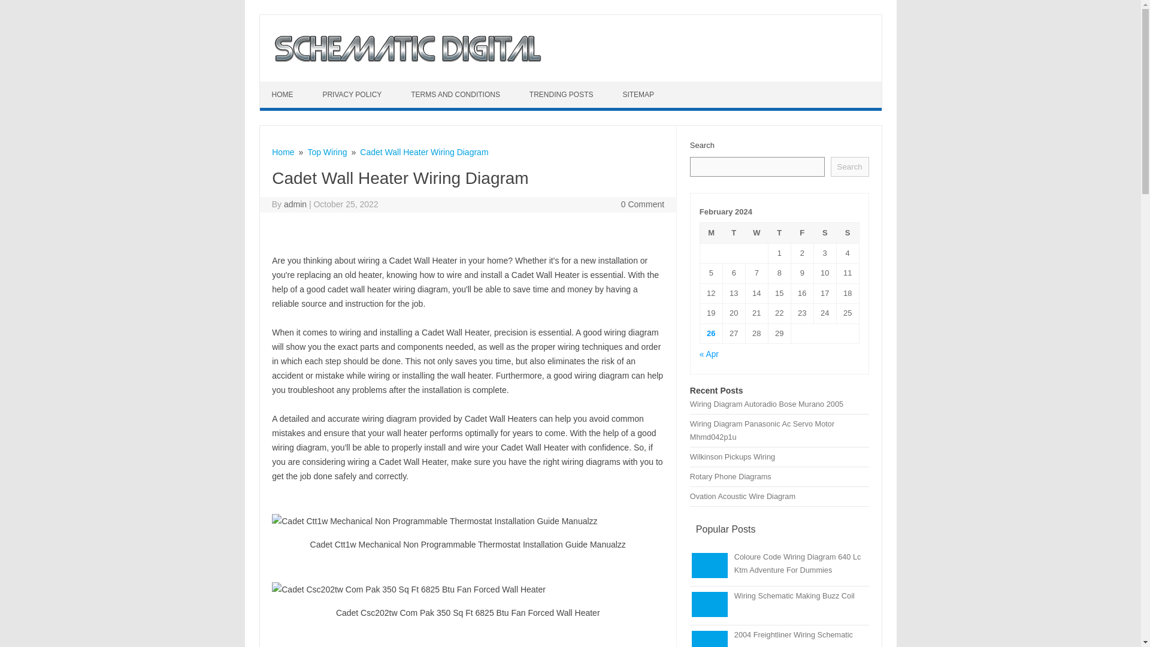 This screenshot has height=647, width=1150. I want to click on Search, so click(849, 167).